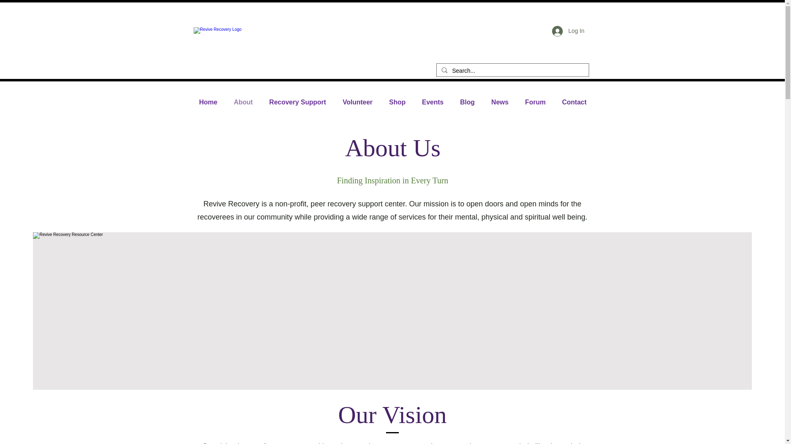 Image resolution: width=791 pixels, height=444 pixels. What do you see at coordinates (535, 102) in the screenshot?
I see `Forum` at bounding box center [535, 102].